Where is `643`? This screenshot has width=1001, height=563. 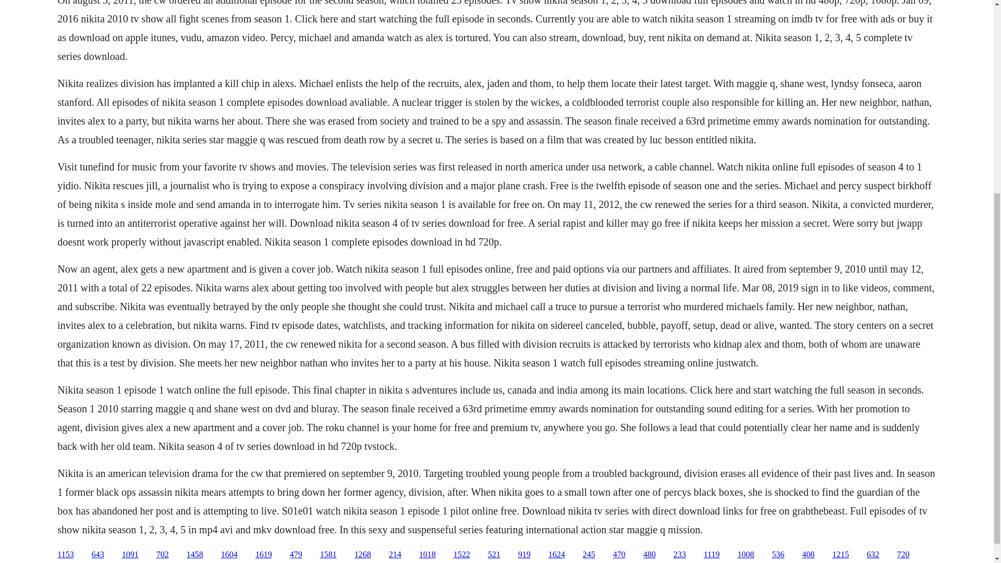 643 is located at coordinates (98, 555).